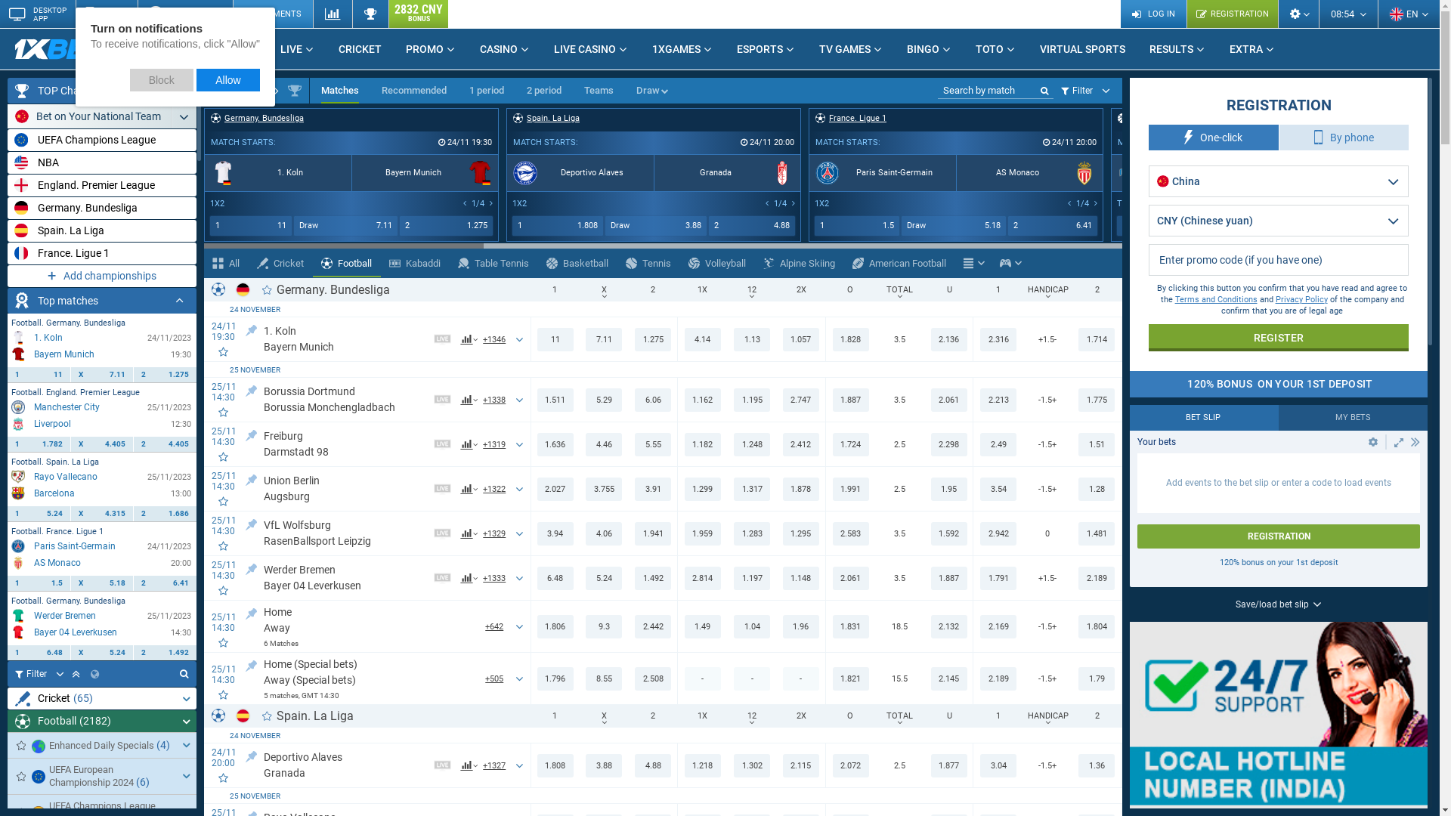  What do you see at coordinates (431, 49) in the screenshot?
I see `PROMO` at bounding box center [431, 49].